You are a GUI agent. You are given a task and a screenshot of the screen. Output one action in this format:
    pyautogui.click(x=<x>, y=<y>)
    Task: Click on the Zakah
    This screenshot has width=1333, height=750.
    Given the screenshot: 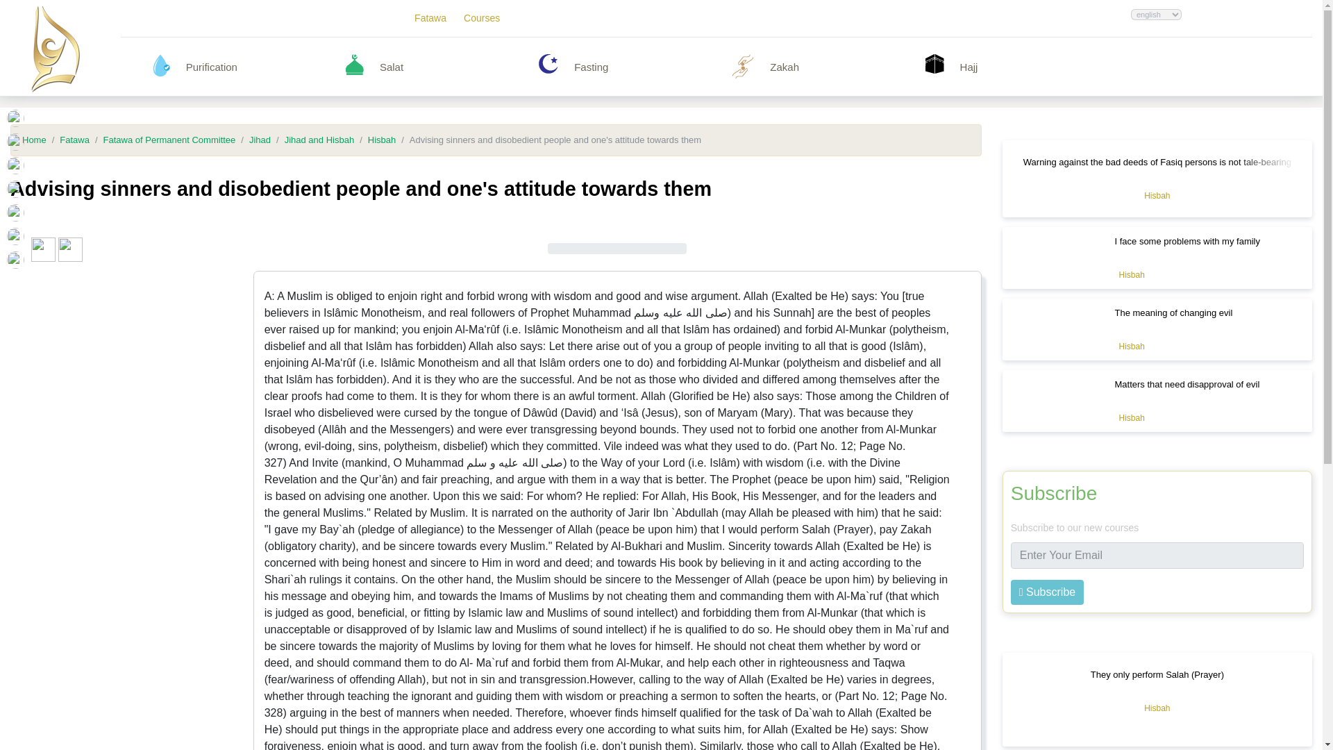 What is the action you would take?
    pyautogui.click(x=843, y=67)
    